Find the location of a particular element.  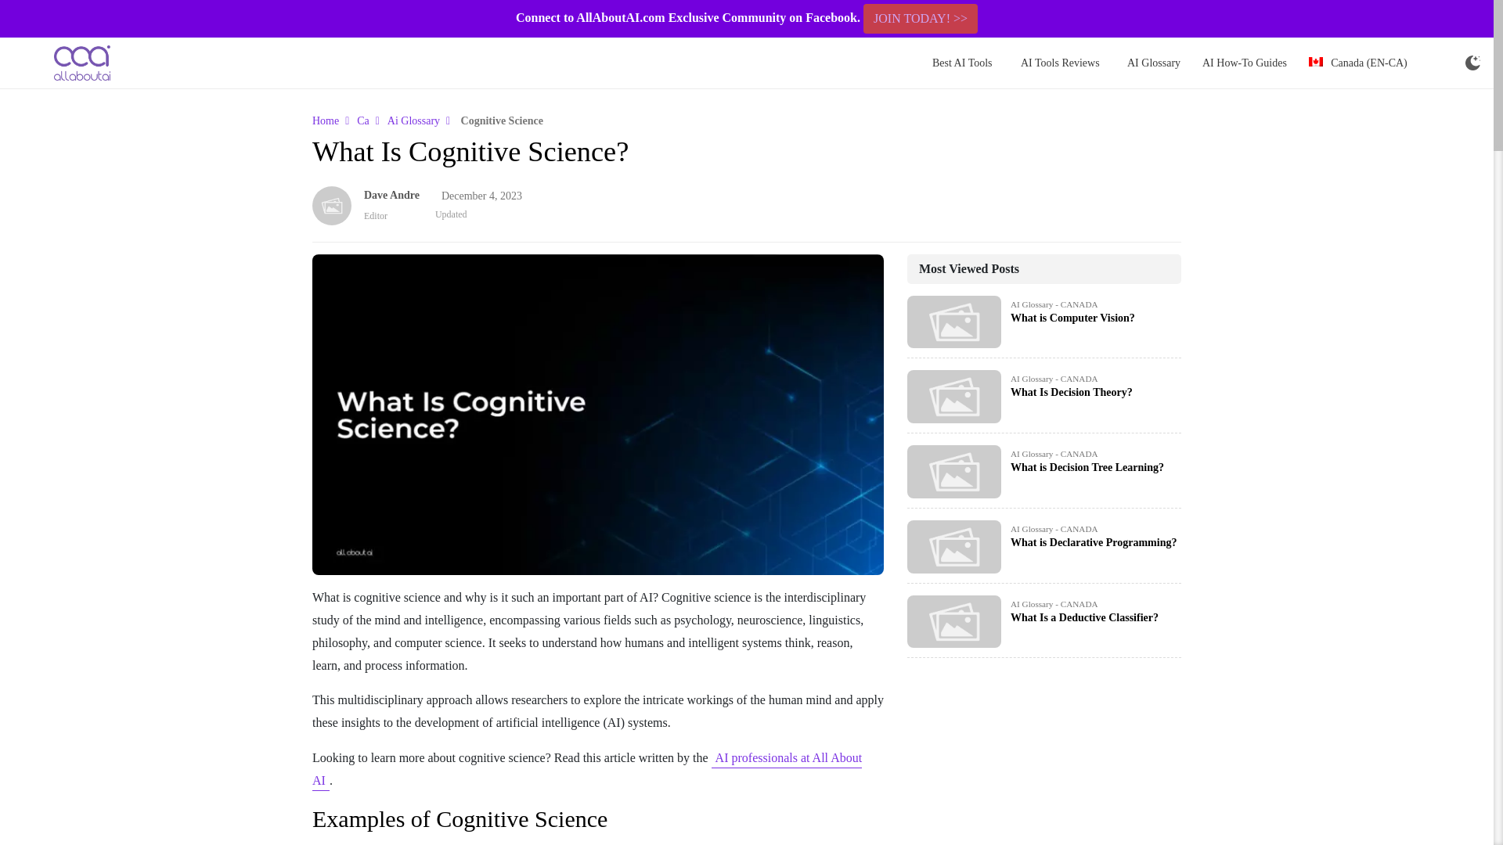

Dave Andre is located at coordinates (391, 196).